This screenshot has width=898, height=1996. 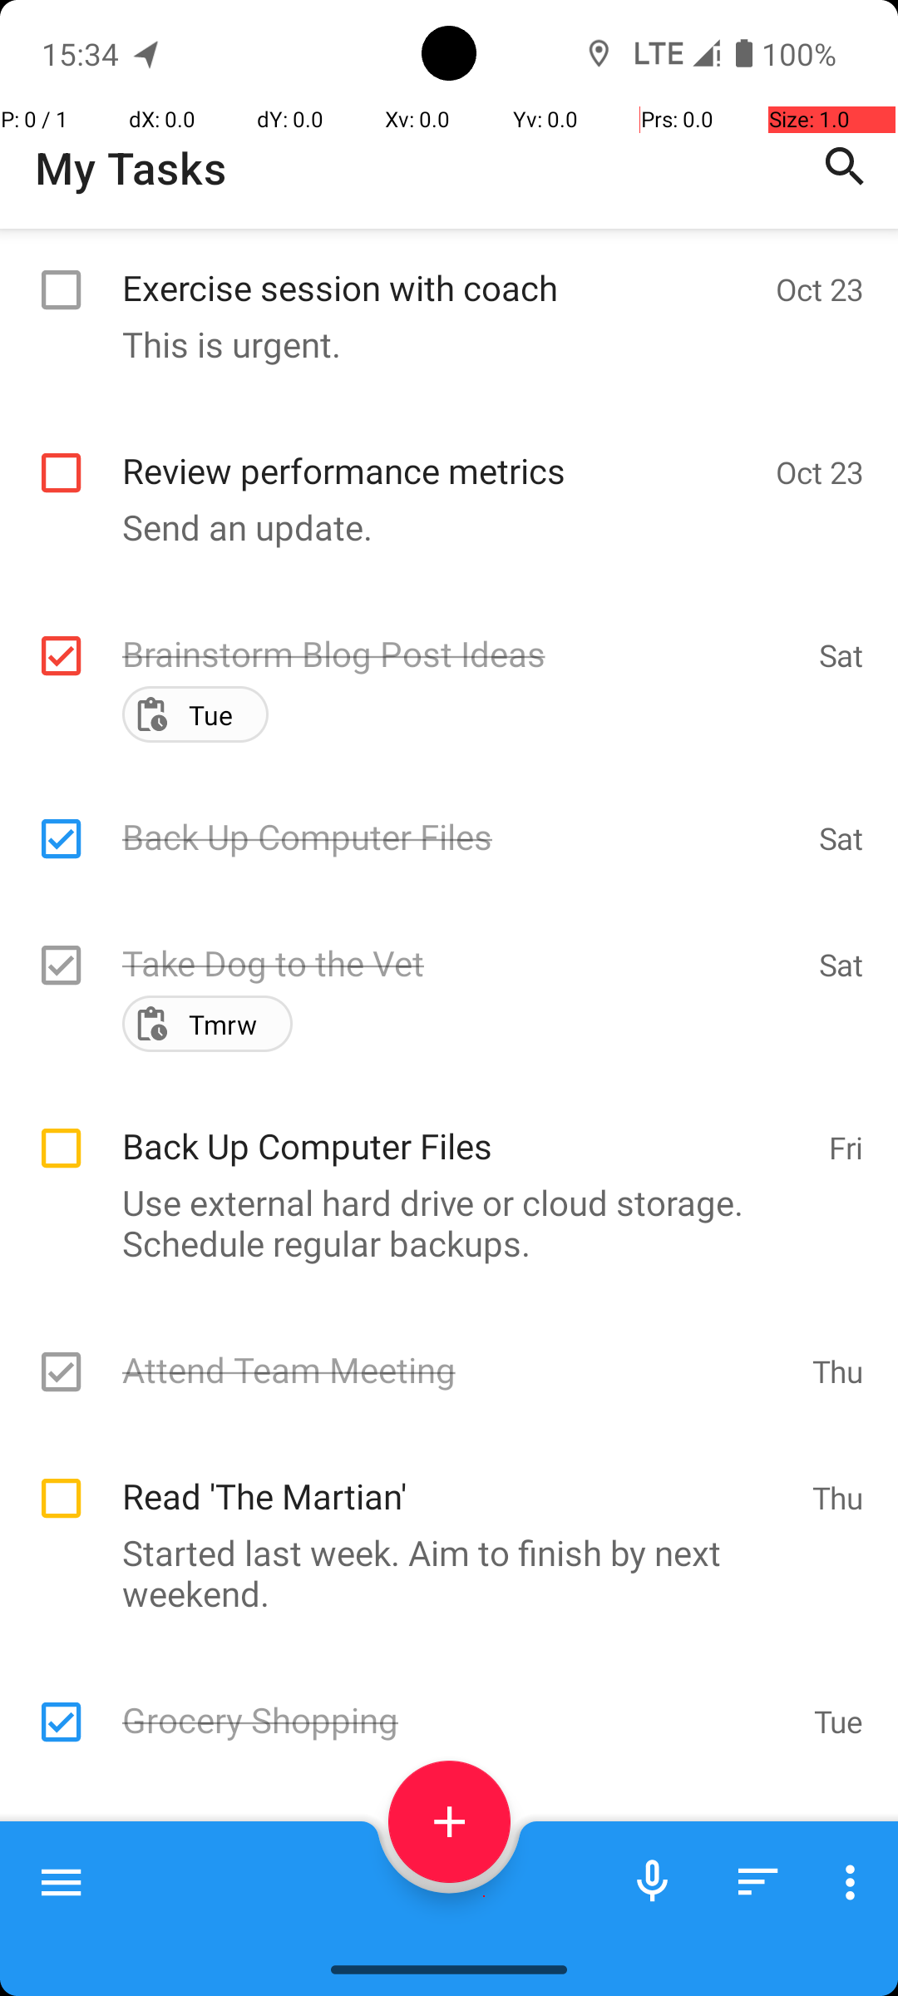 I want to click on Use external hard drive or cloud storage. Schedule regular backups., so click(x=441, y=1223).